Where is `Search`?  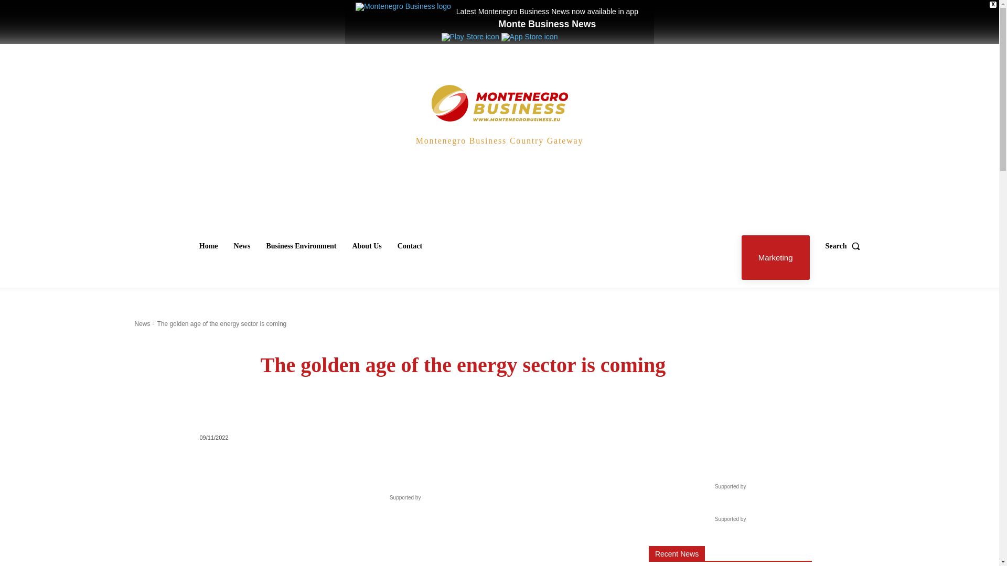
Search is located at coordinates (845, 246).